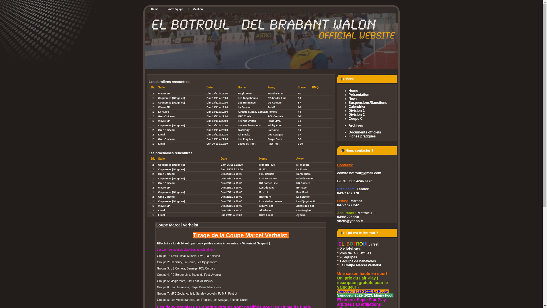 This screenshot has height=308, width=547. What do you see at coordinates (373, 107) in the screenshot?
I see `Calendrier` at bounding box center [373, 107].